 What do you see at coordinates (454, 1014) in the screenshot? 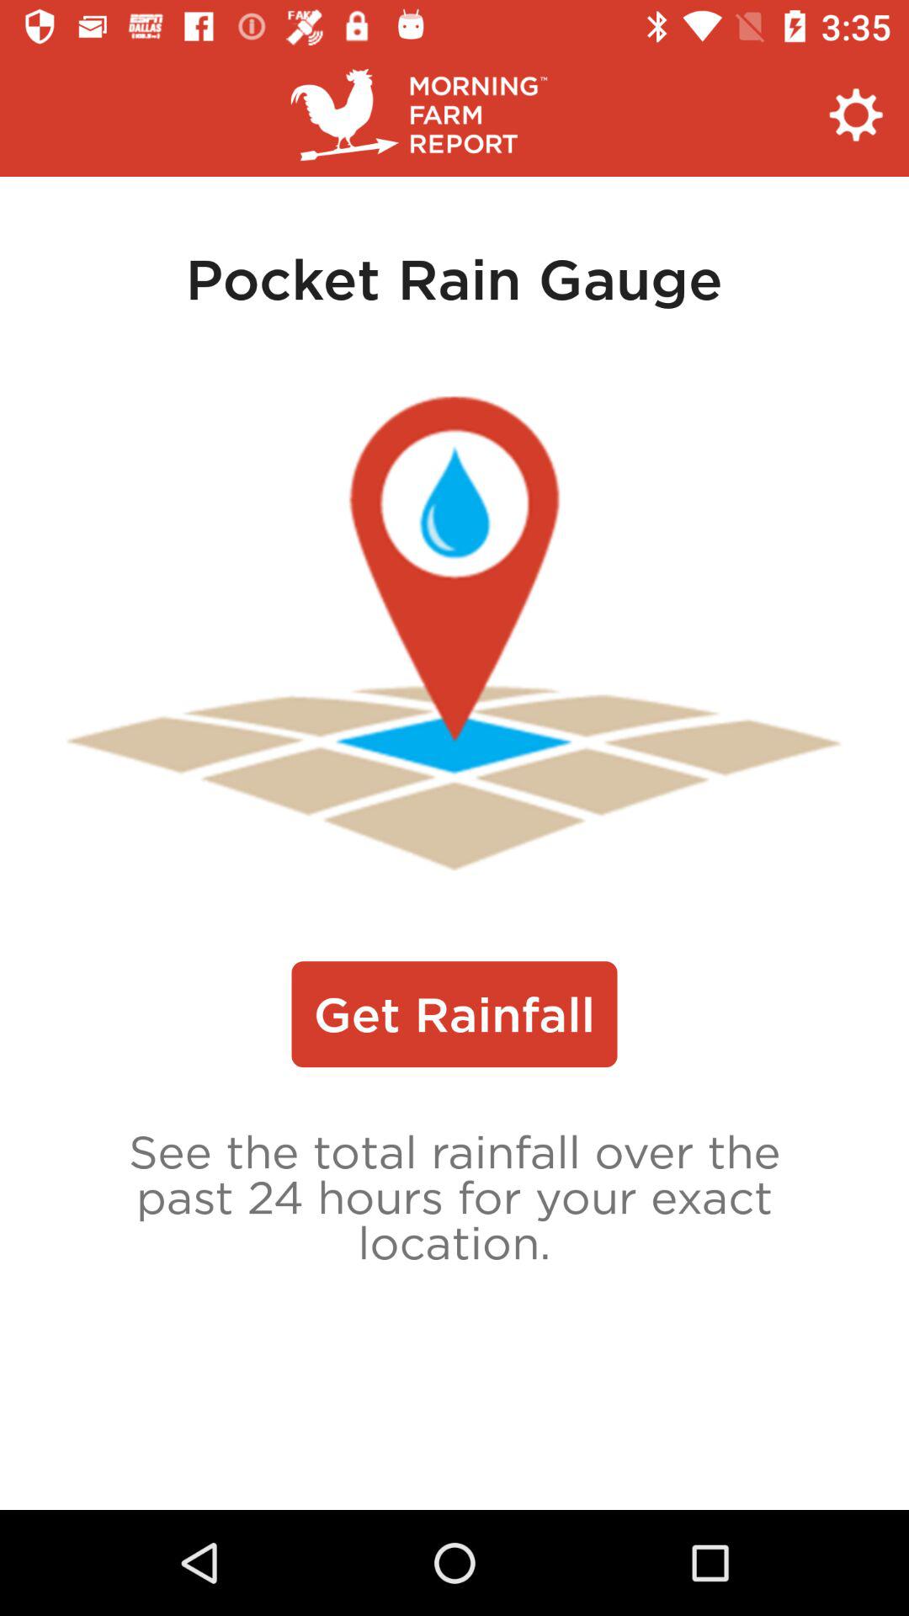
I see `tap the icon above see the total icon` at bounding box center [454, 1014].